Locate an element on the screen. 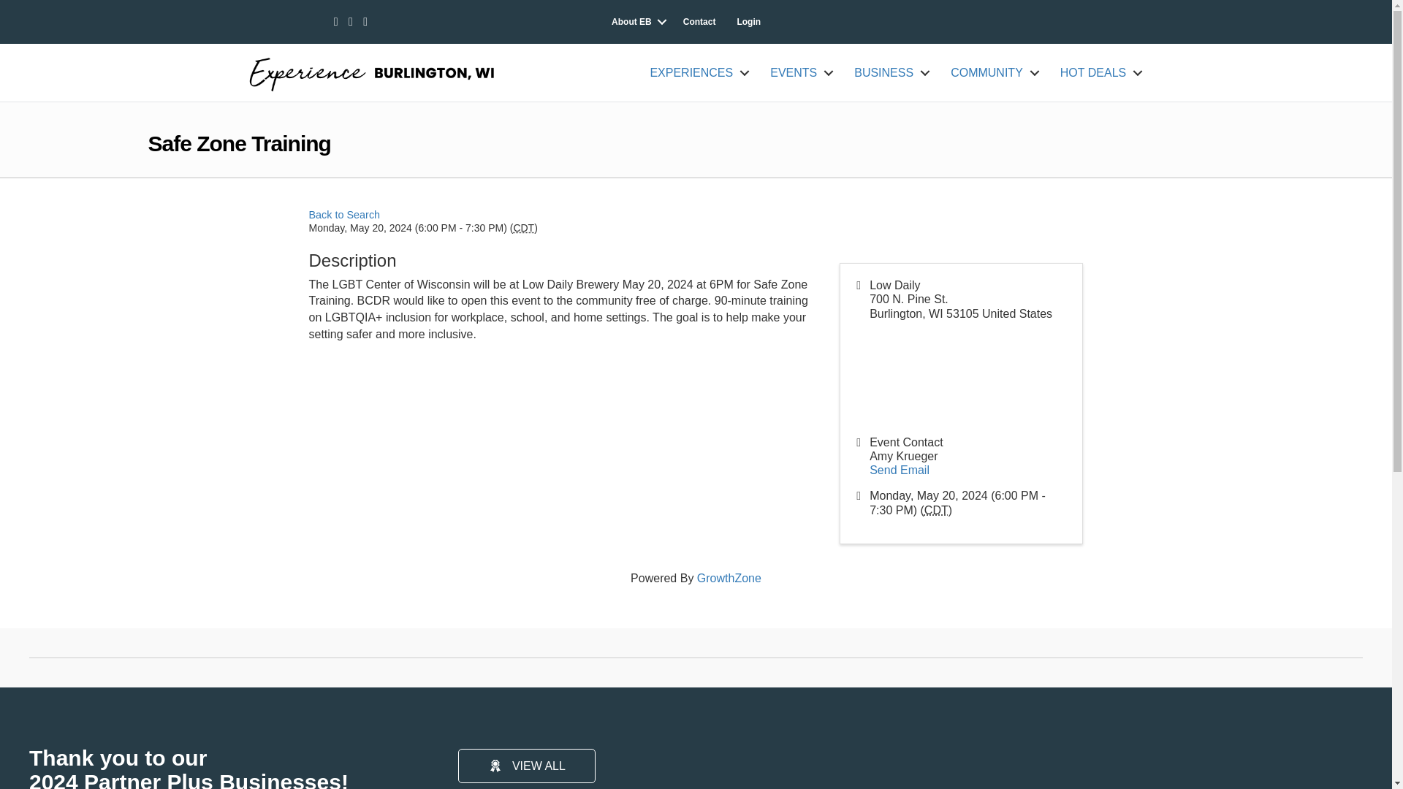  EXPERIENCES is located at coordinates (696, 73).